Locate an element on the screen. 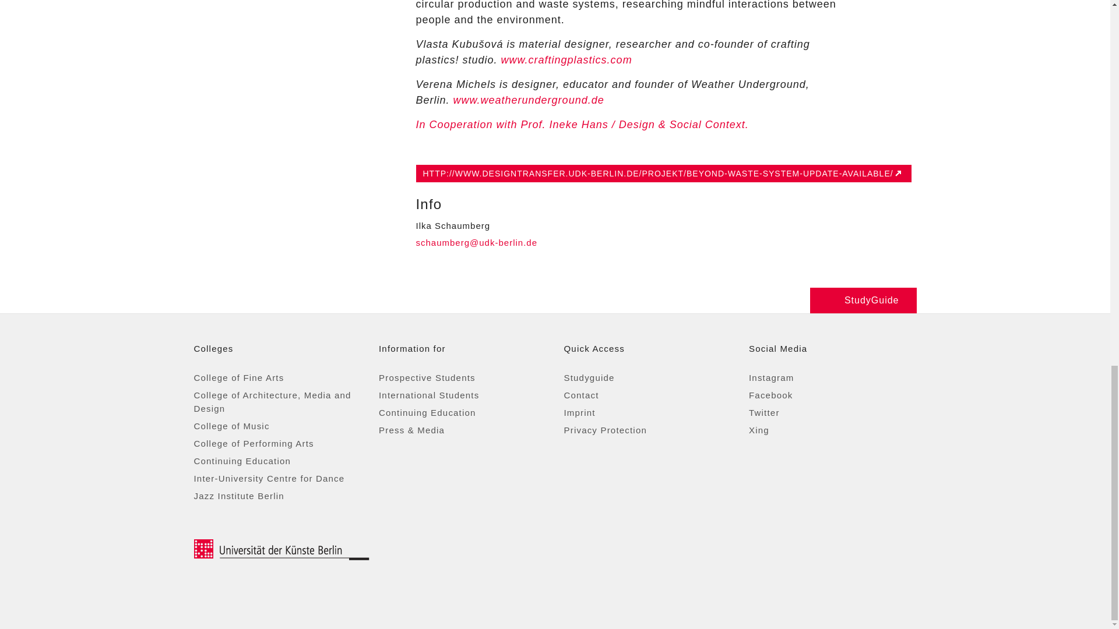 The width and height of the screenshot is (1119, 629). www.craftingplastics.com is located at coordinates (566, 59).